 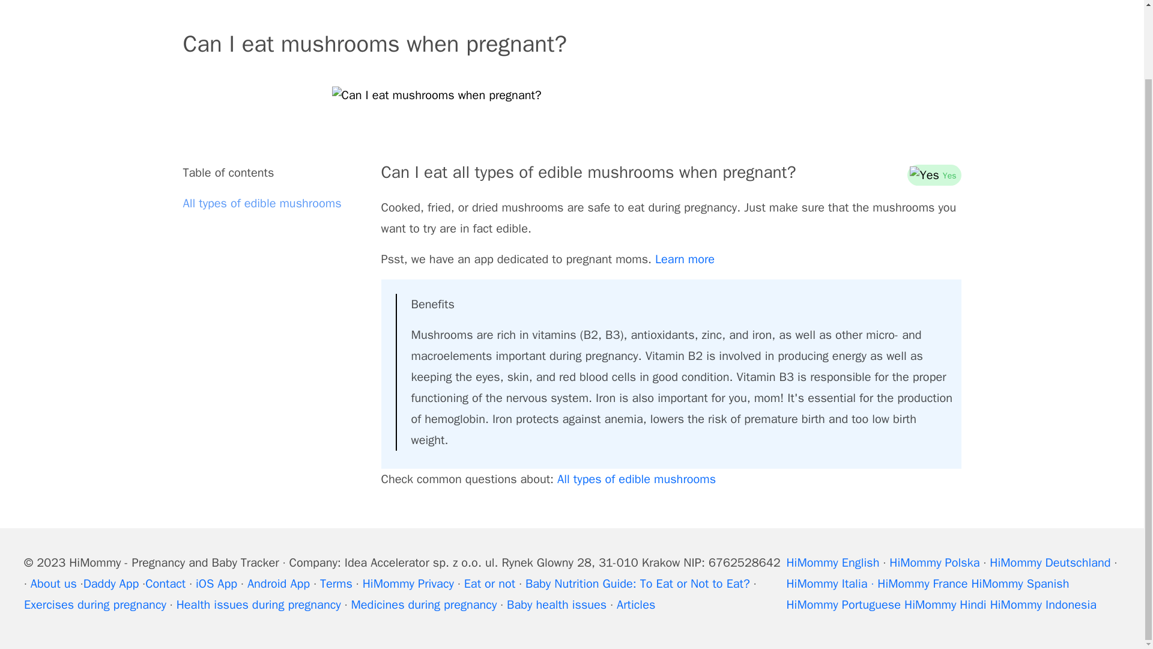 I want to click on Android App, so click(x=279, y=583).